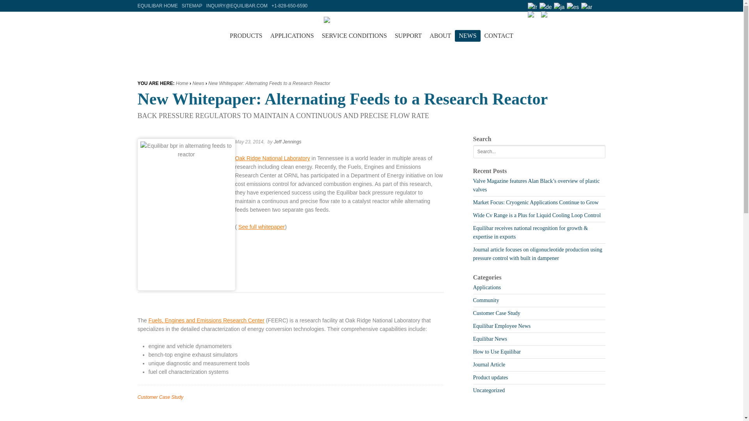 The width and height of the screenshot is (749, 421). I want to click on italian, so click(546, 16).